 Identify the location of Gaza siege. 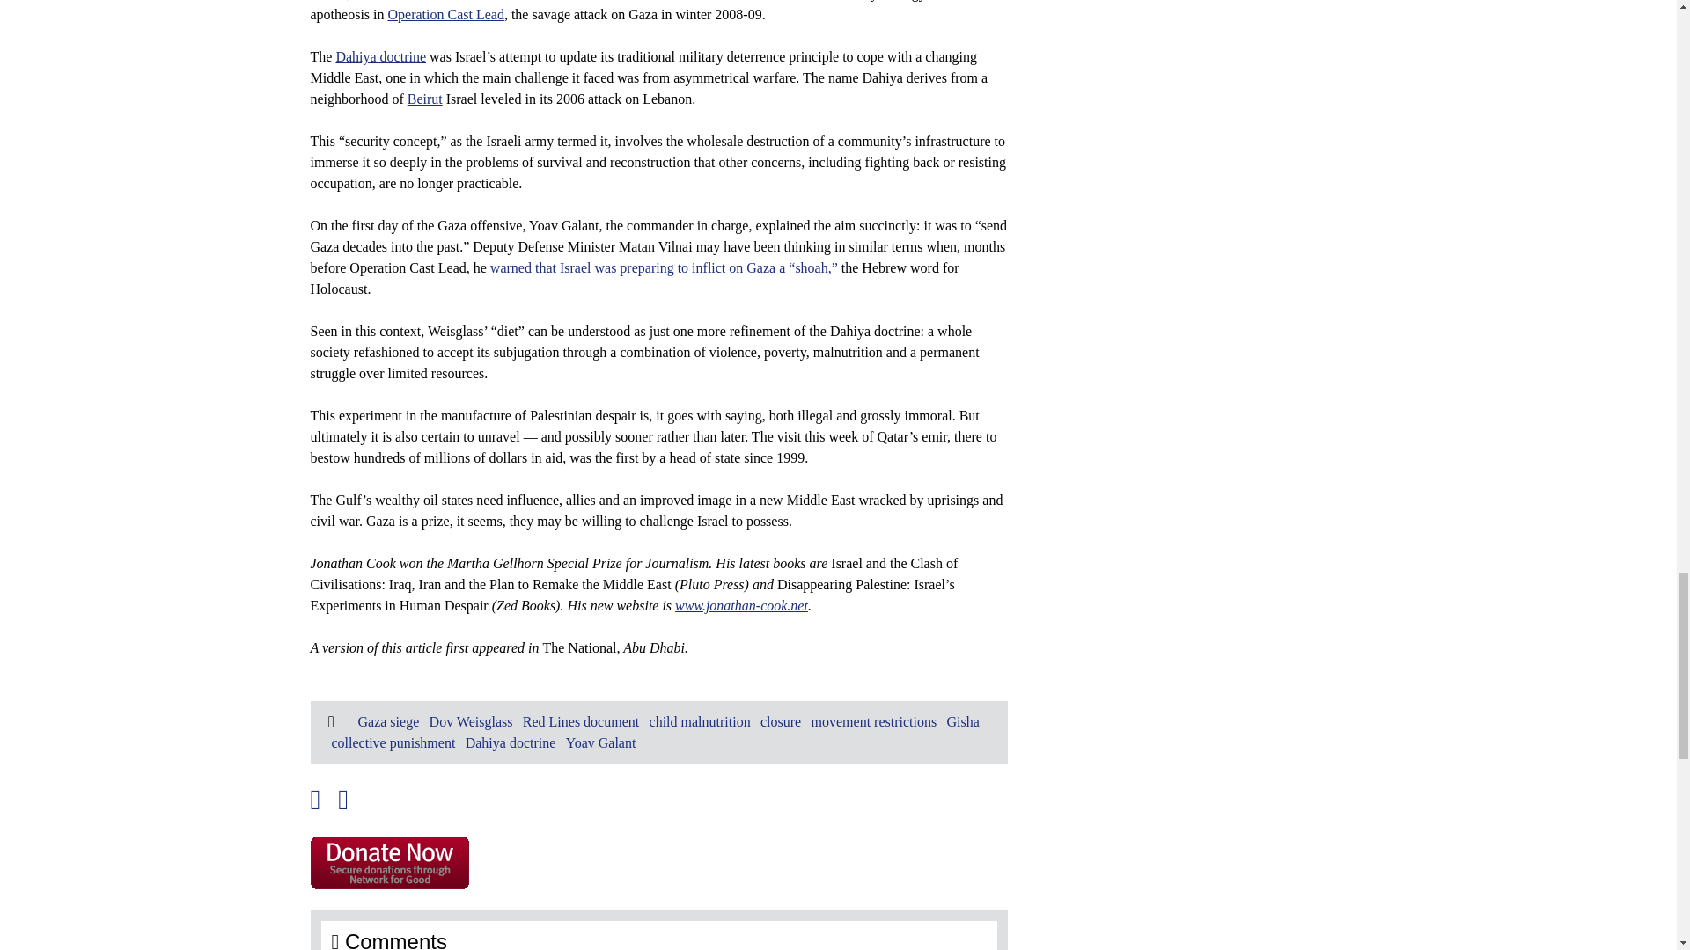
(387, 721).